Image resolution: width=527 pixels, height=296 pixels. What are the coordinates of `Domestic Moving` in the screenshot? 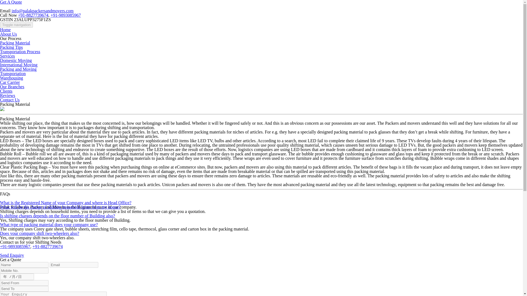 It's located at (16, 60).